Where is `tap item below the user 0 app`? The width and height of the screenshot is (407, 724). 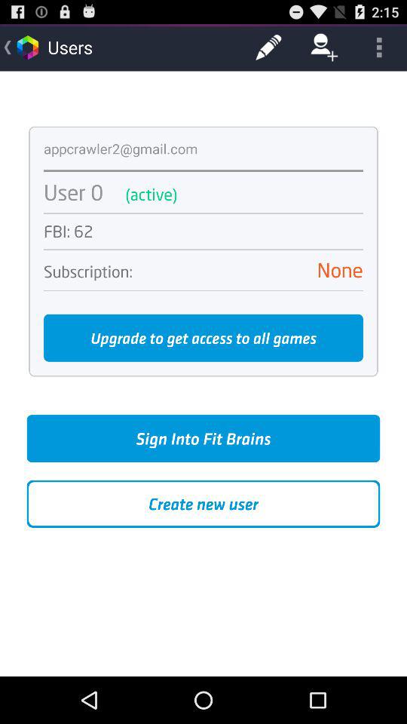
tap item below the user 0 app is located at coordinates (203, 213).